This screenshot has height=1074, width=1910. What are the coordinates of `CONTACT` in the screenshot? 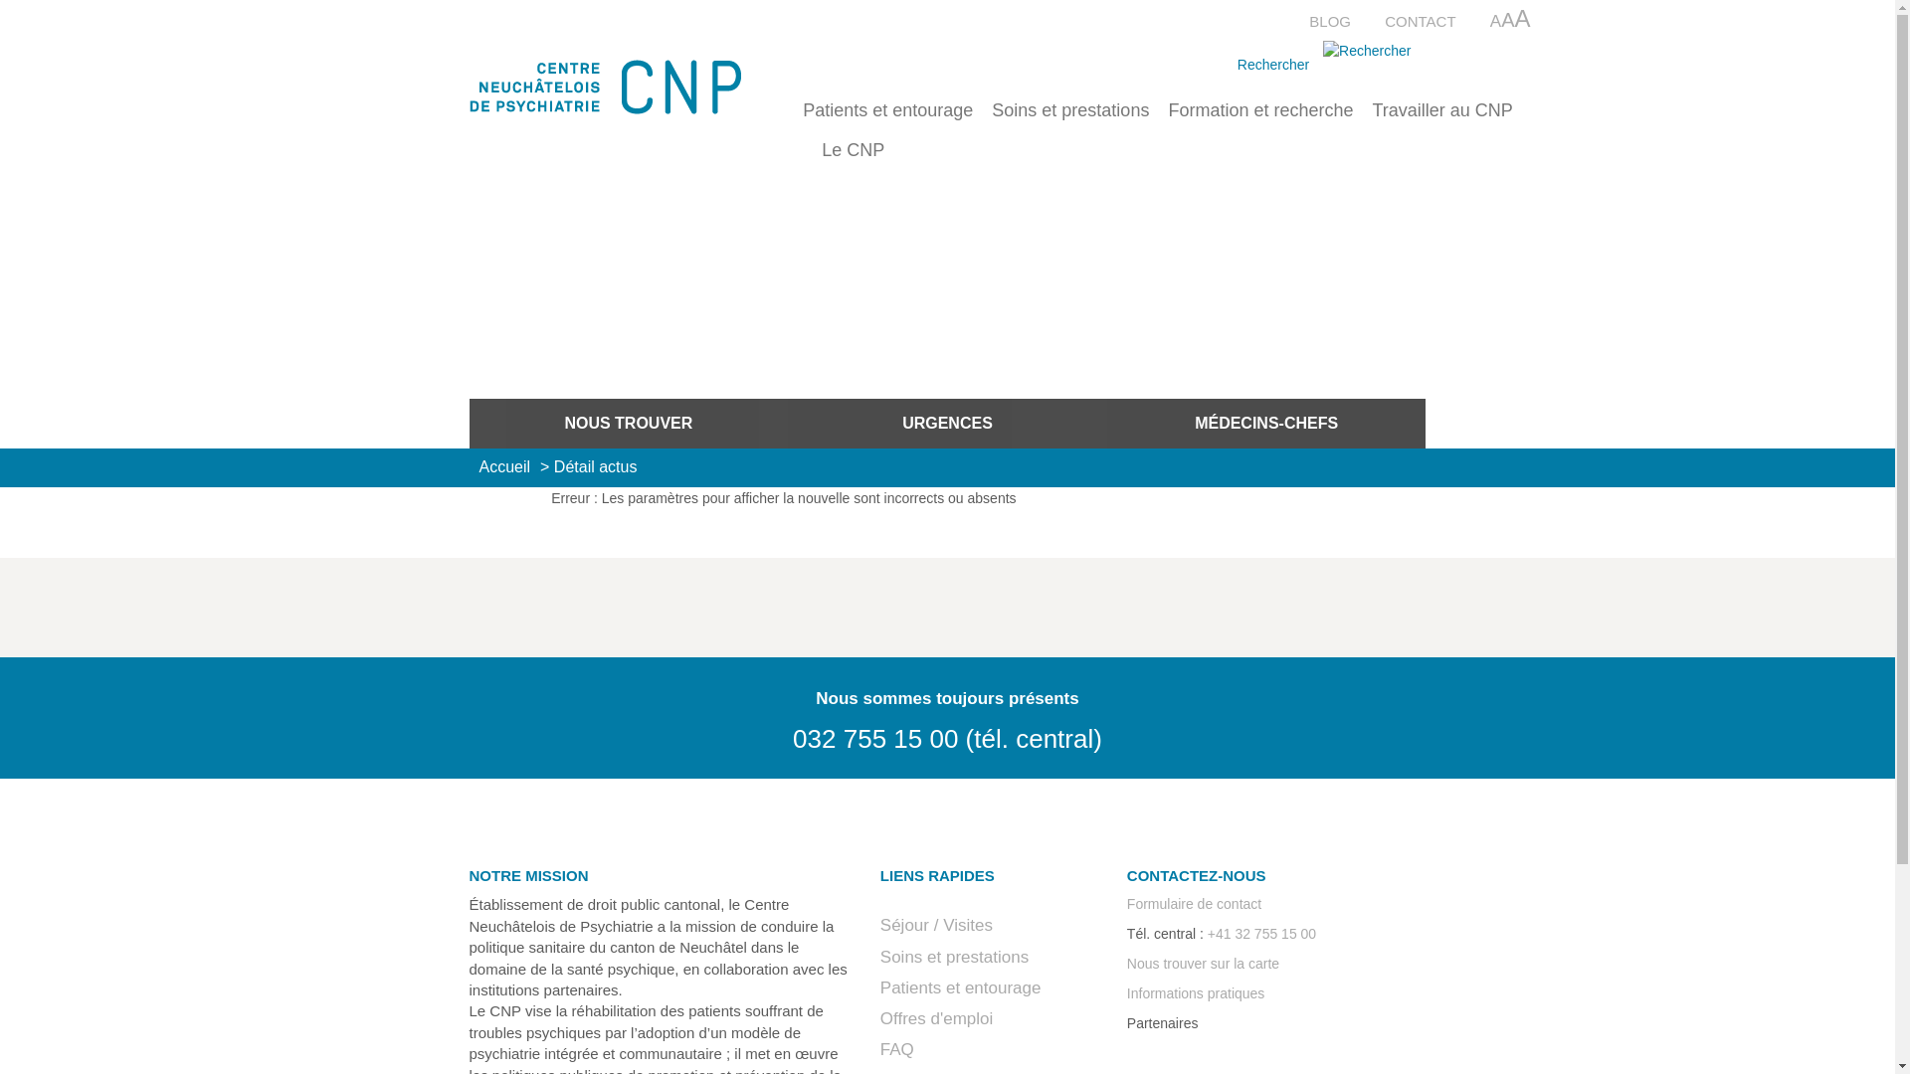 It's located at (1421, 22).